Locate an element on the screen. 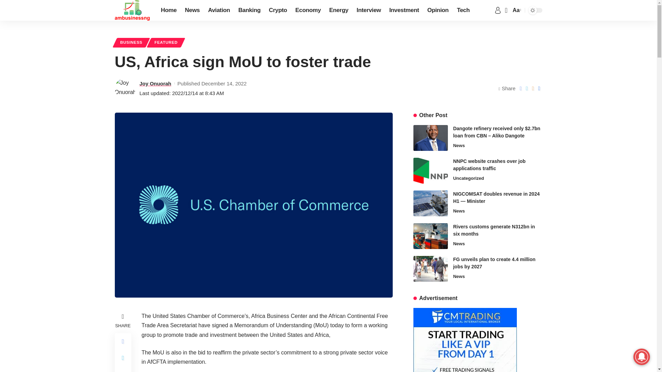 This screenshot has width=662, height=372. Opinion is located at coordinates (438, 10).